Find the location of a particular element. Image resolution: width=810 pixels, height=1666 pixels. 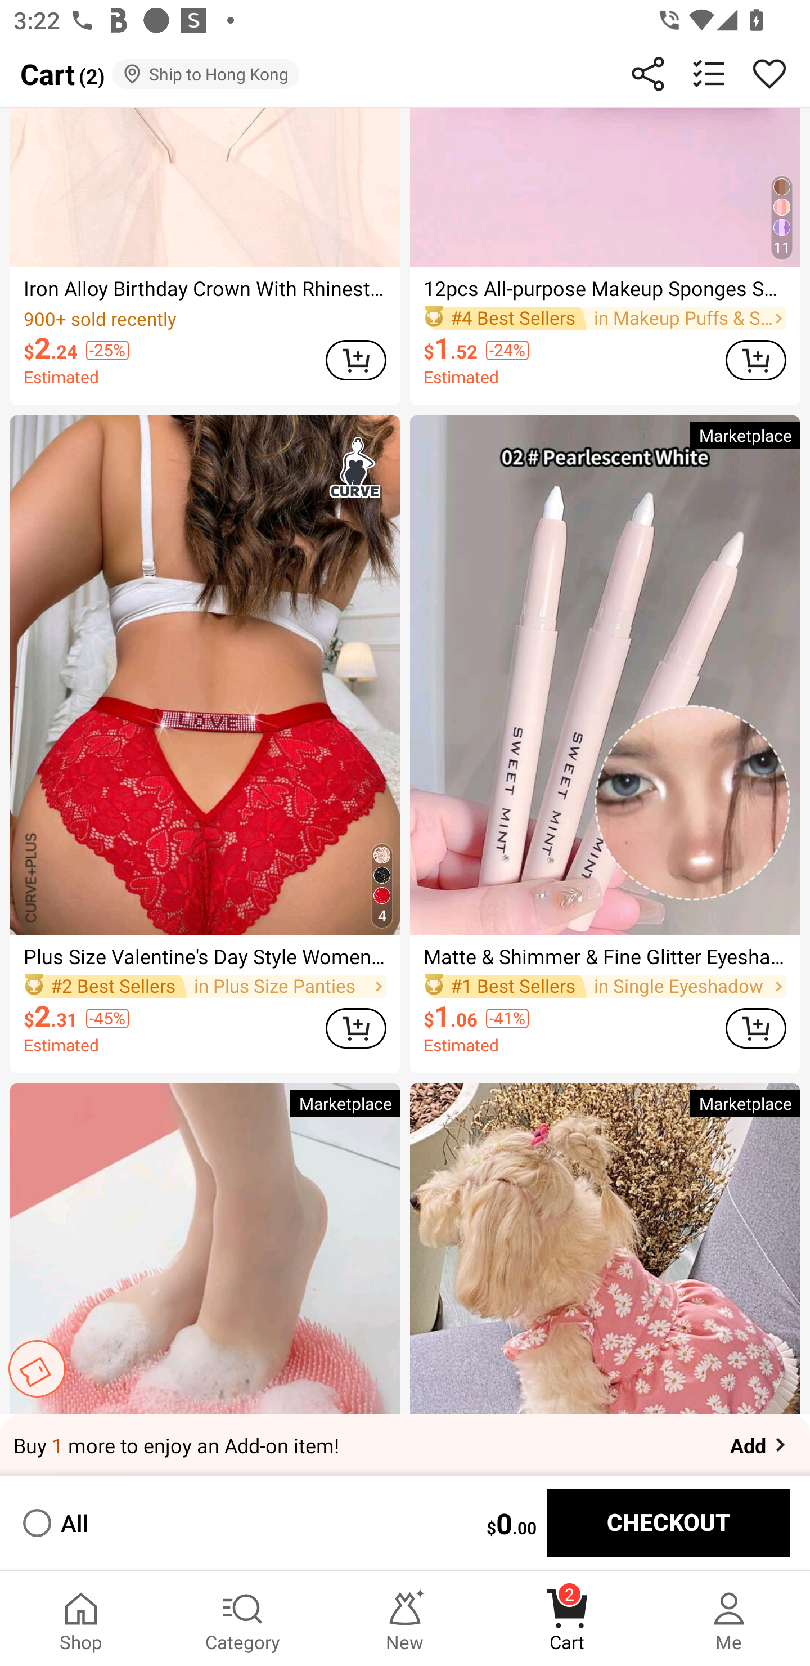

#4 Best Sellers in Makeup Puffs & Sponges is located at coordinates (605, 318).